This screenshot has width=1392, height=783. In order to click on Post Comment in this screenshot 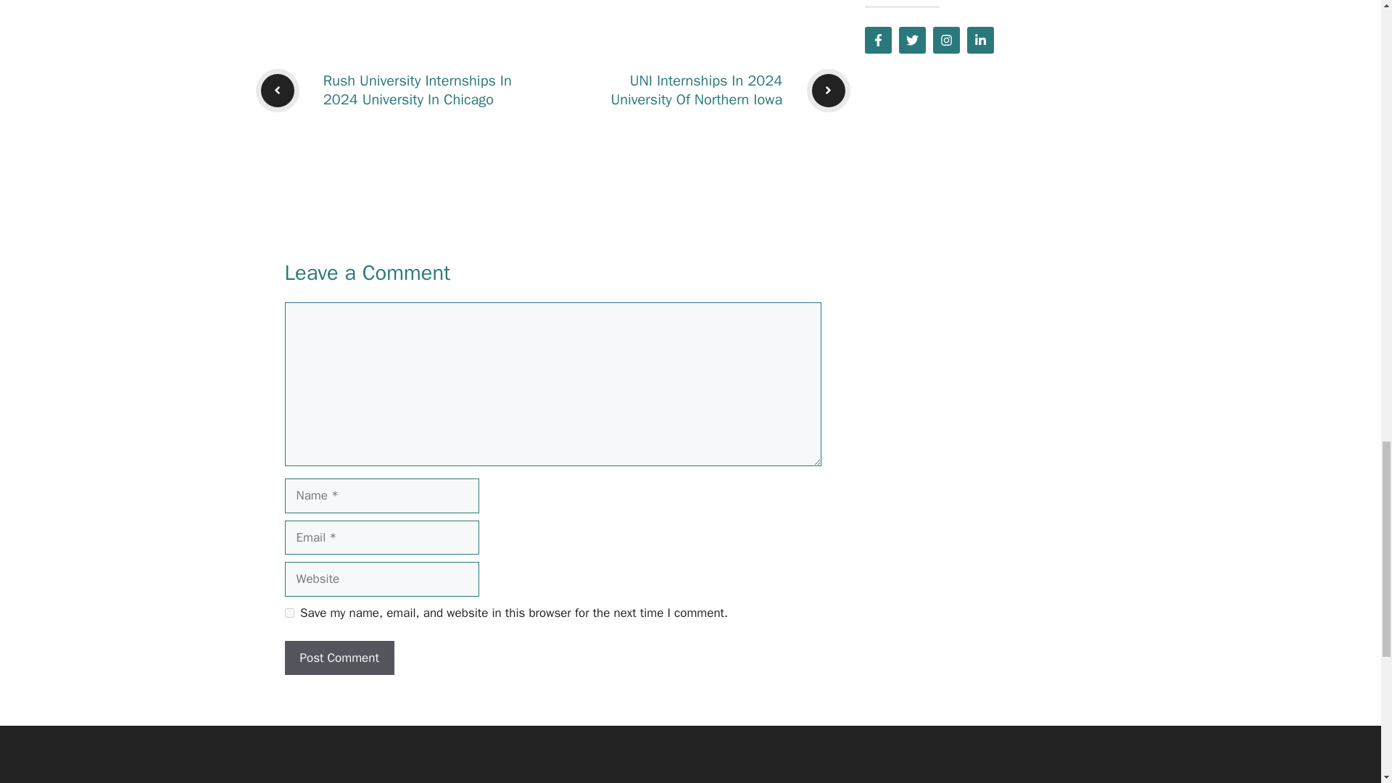, I will do `click(339, 658)`.